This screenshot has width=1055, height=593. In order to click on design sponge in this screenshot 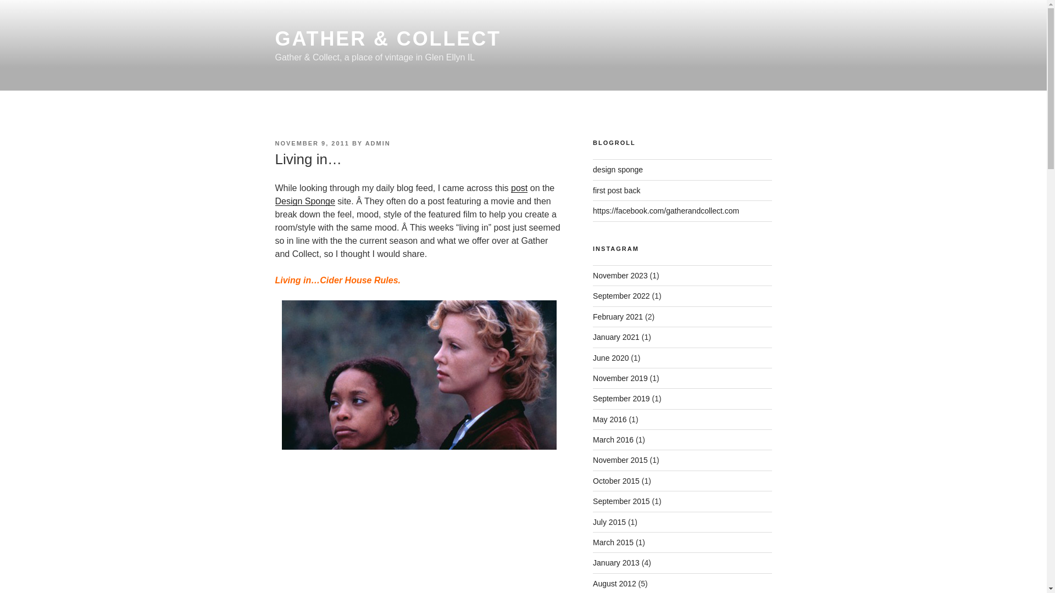, I will do `click(618, 170)`.